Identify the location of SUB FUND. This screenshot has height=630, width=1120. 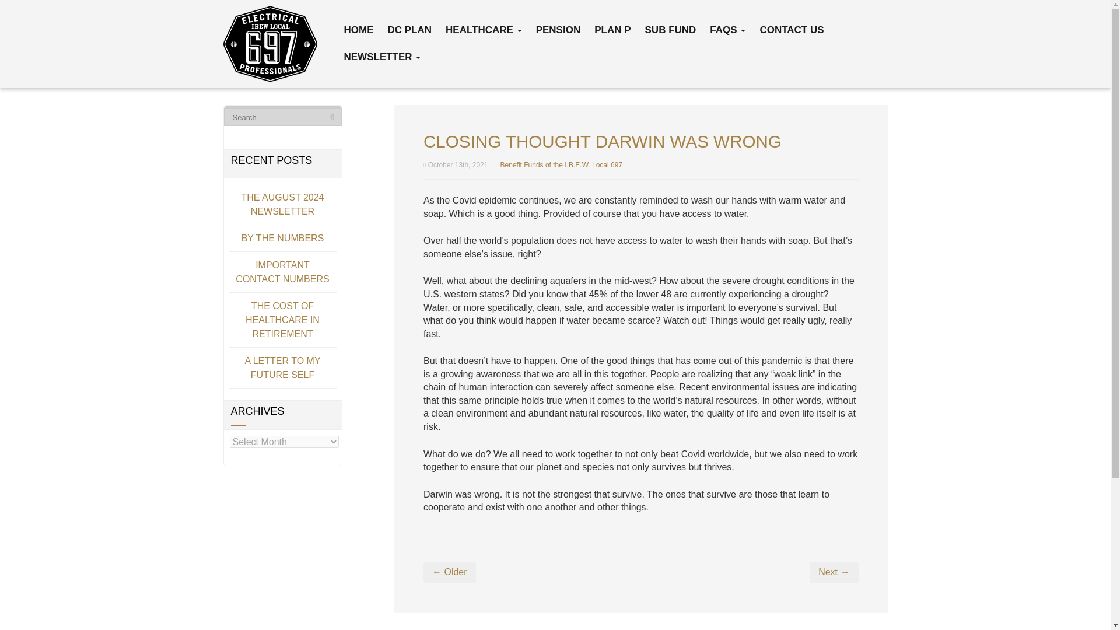
(670, 30).